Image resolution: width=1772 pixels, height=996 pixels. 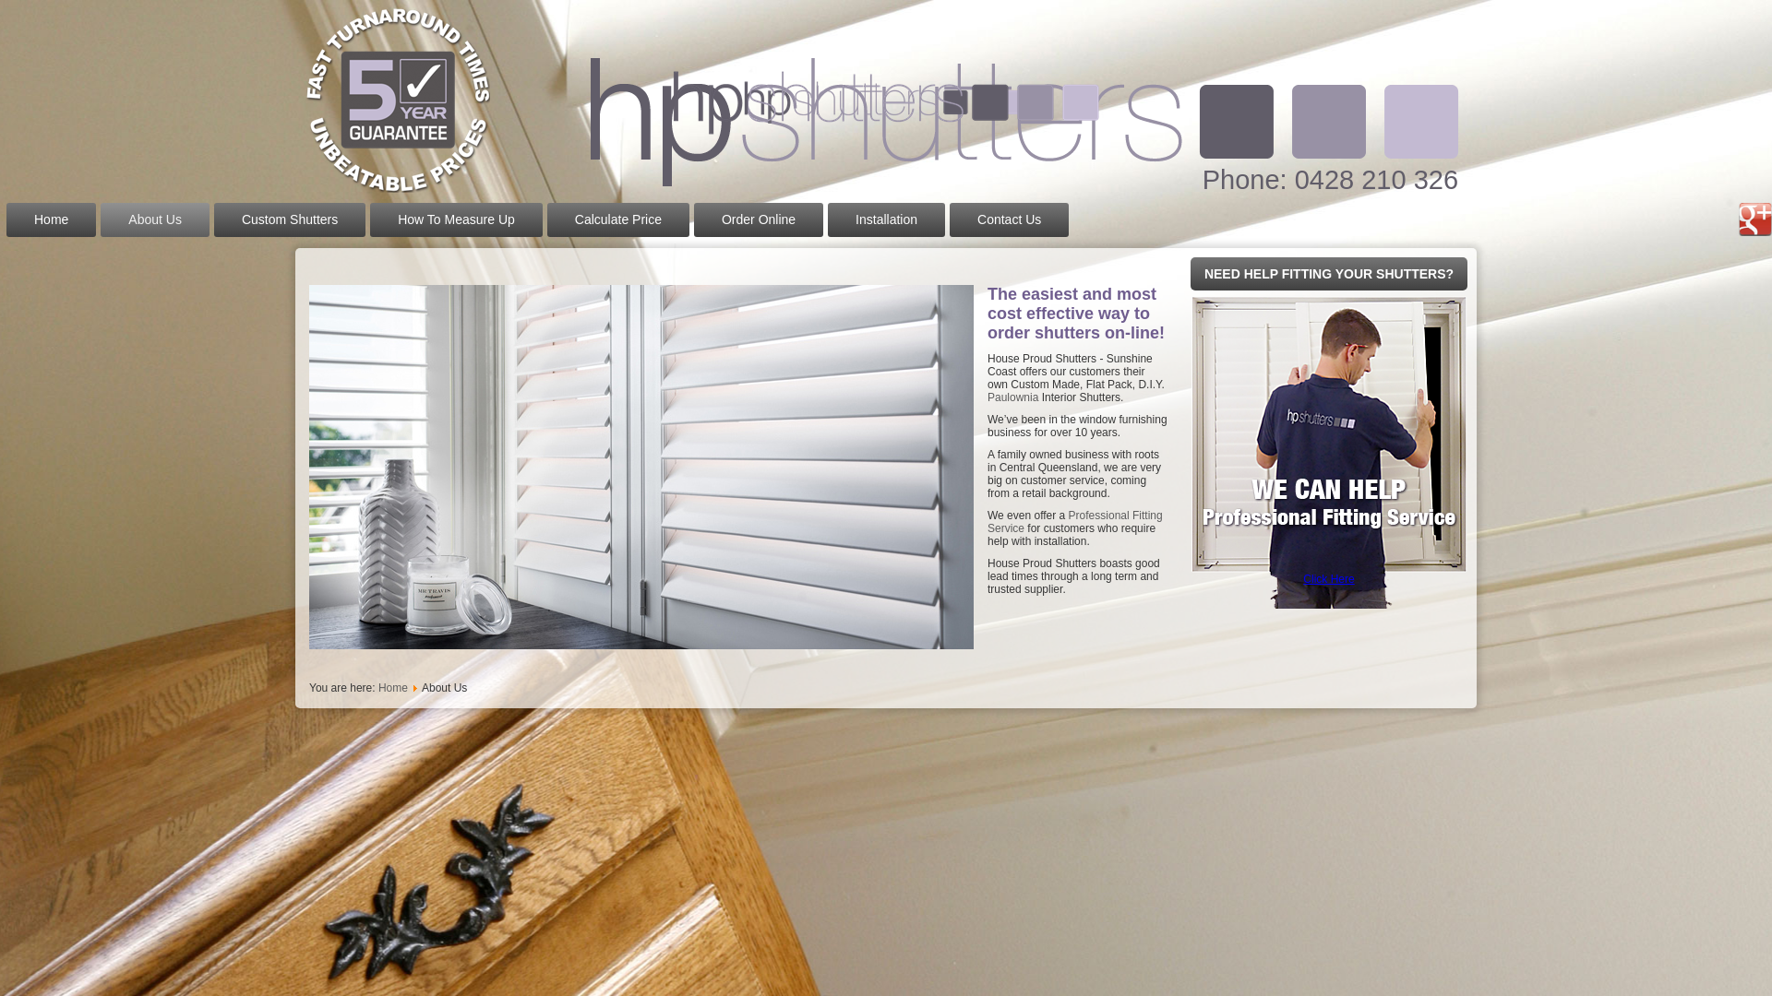 What do you see at coordinates (1010, 219) in the screenshot?
I see `Contact Us` at bounding box center [1010, 219].